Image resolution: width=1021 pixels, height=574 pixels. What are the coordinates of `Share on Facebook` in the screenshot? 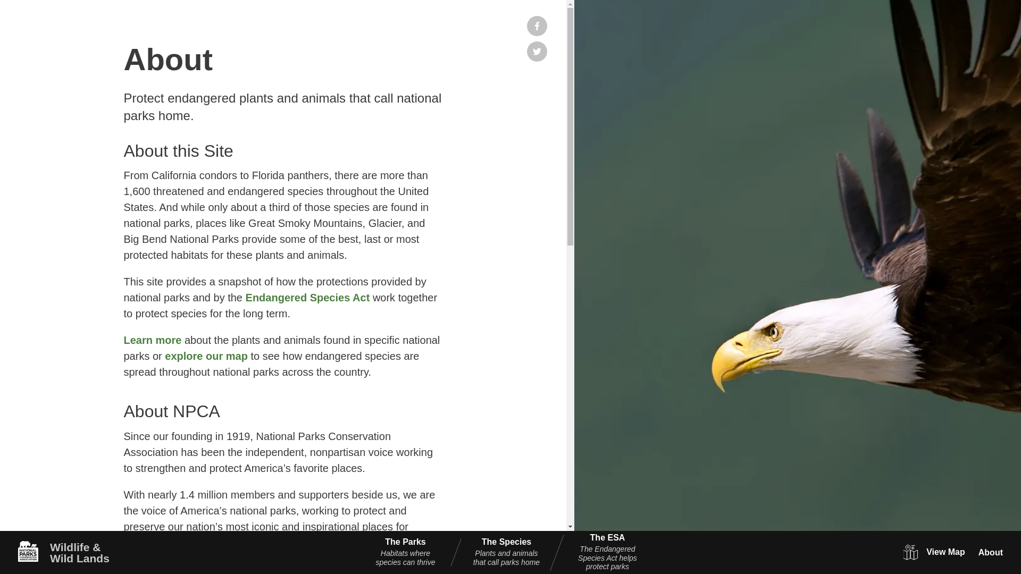 It's located at (537, 26).